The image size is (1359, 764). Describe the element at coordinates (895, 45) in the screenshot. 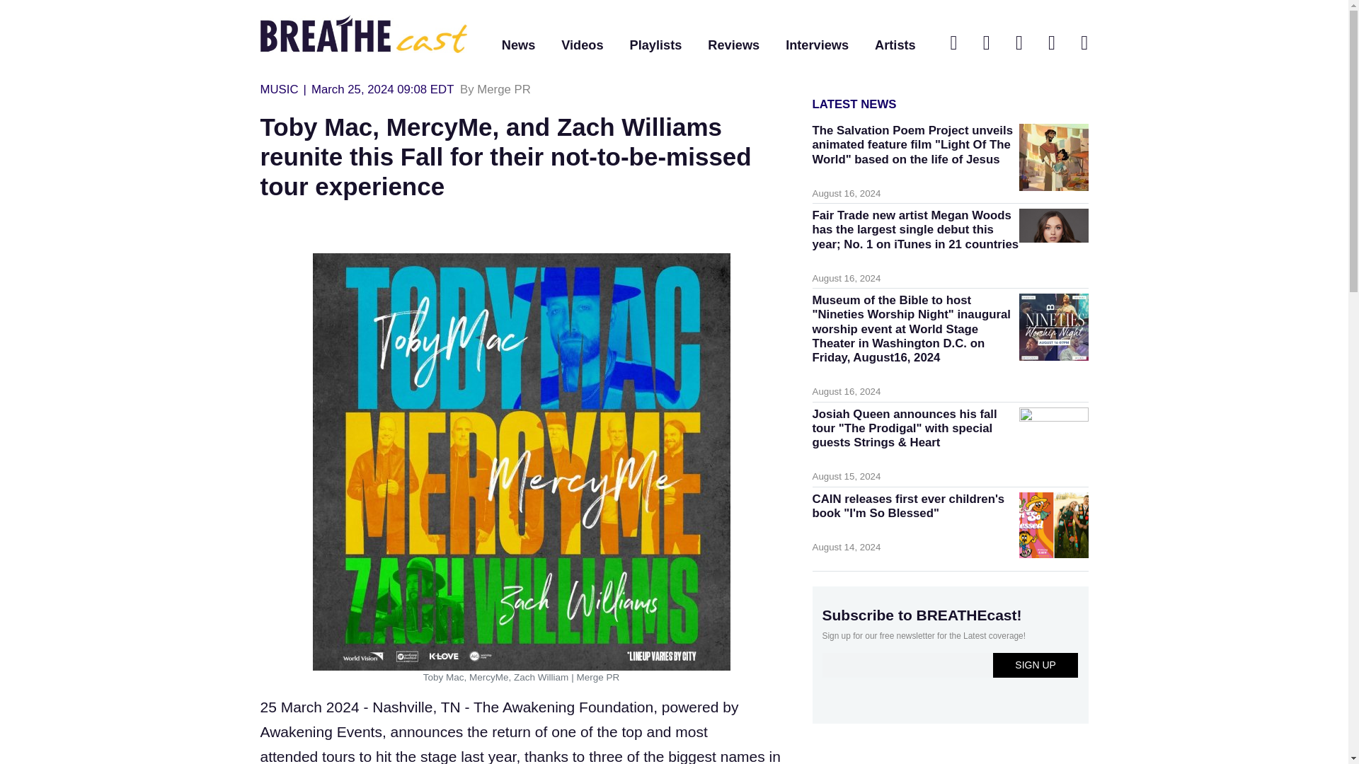

I see `Artists` at that location.